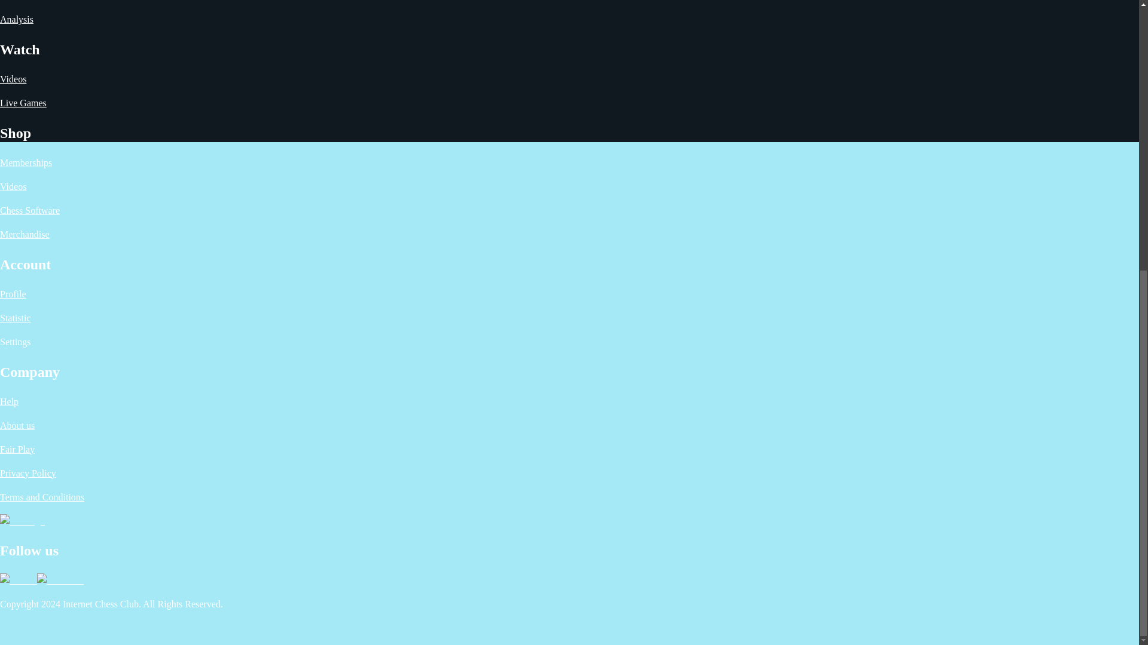 The image size is (1148, 645). What do you see at coordinates (13, 294) in the screenshot?
I see `Profile` at bounding box center [13, 294].